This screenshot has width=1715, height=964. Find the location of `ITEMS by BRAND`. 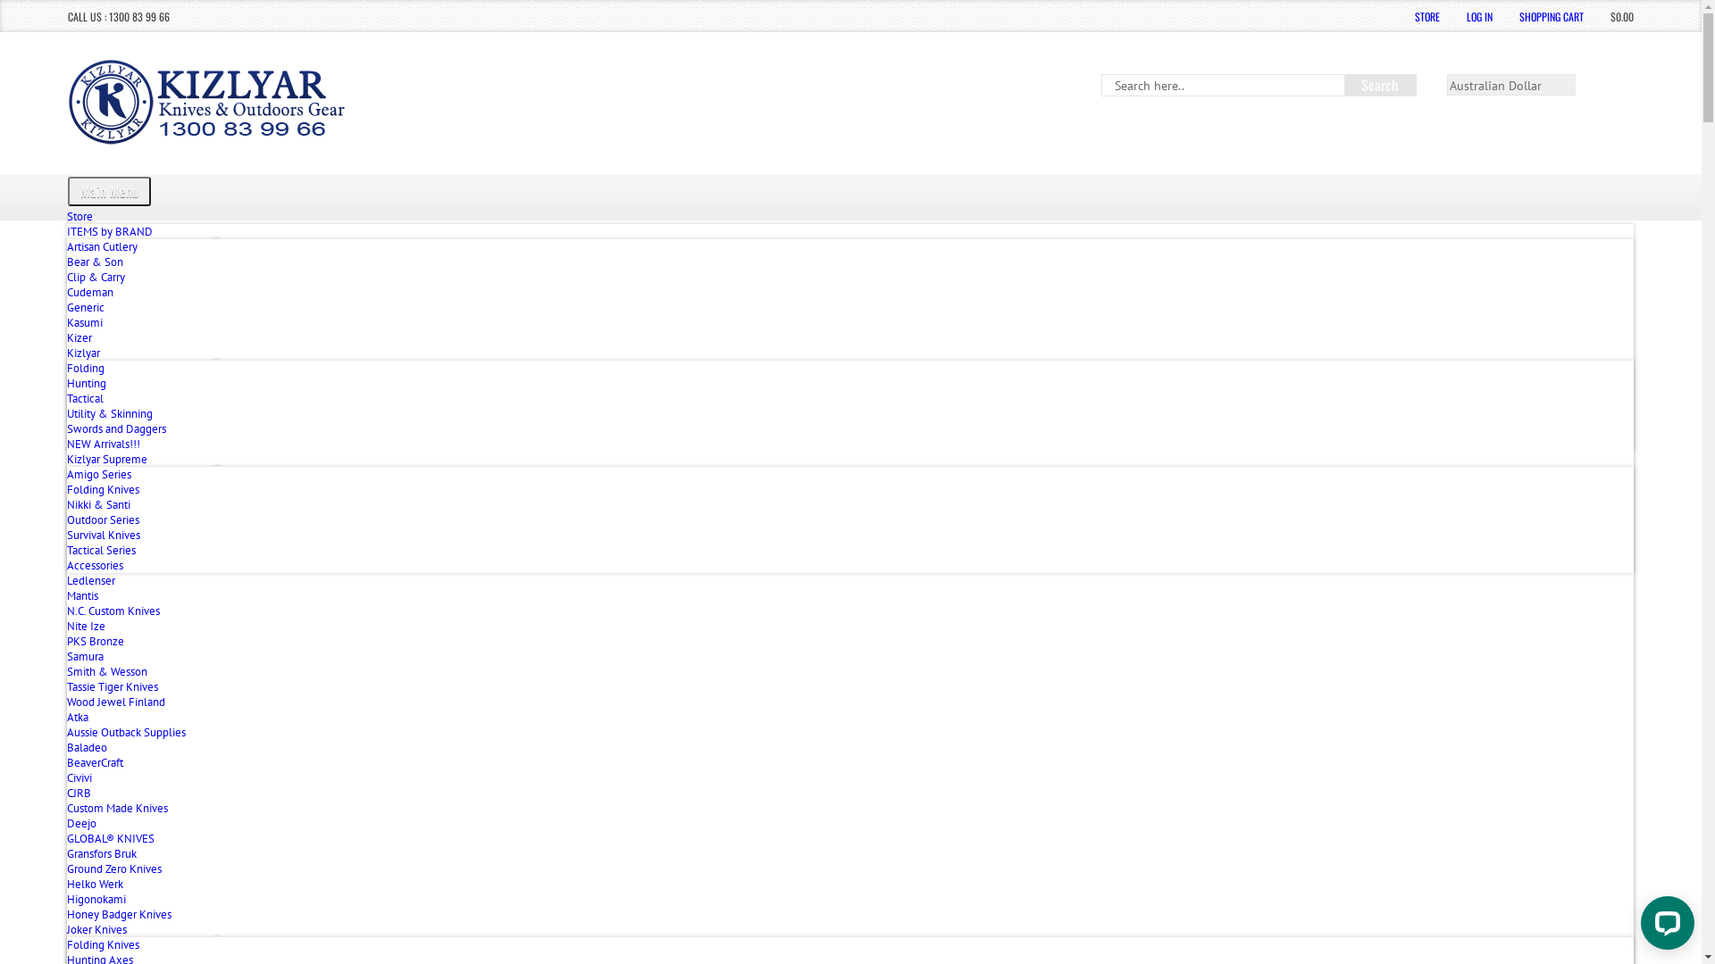

ITEMS by BRAND is located at coordinates (850, 232).